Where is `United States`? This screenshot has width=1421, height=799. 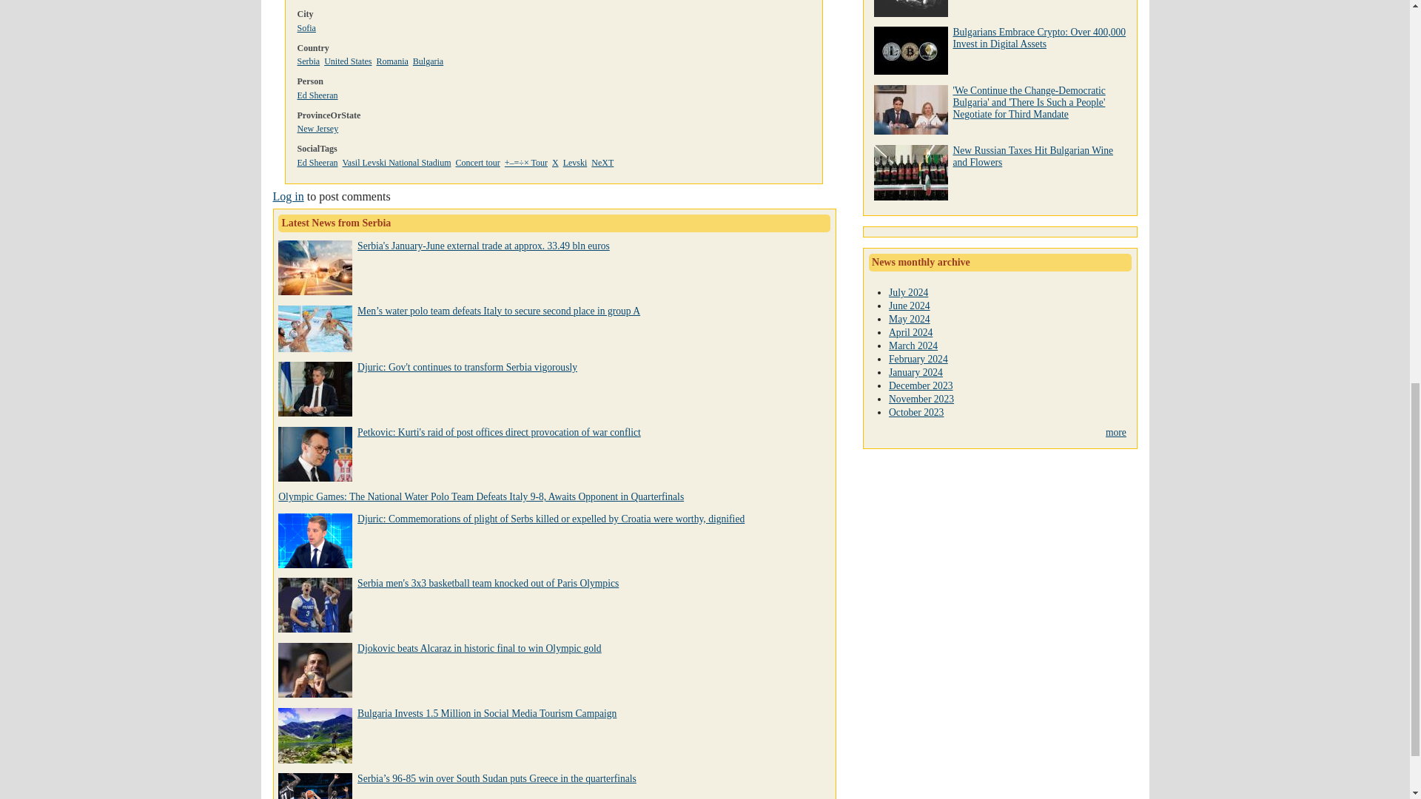
United States is located at coordinates (347, 61).